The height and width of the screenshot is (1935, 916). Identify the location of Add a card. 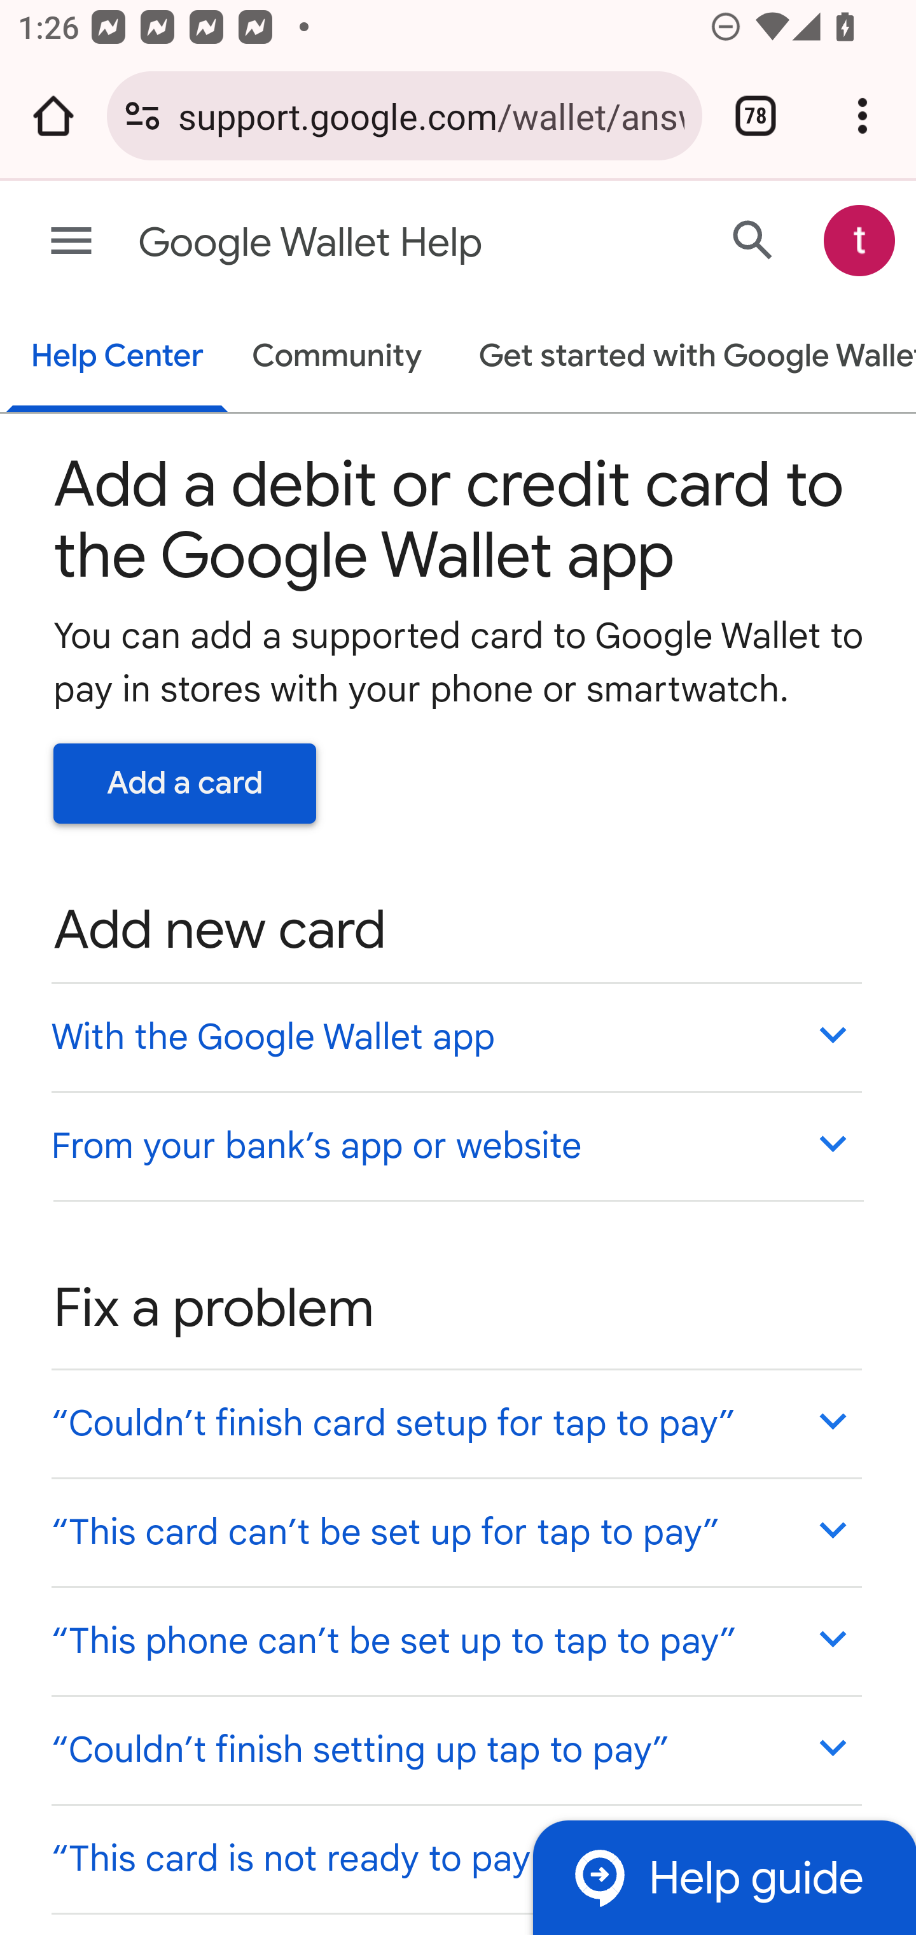
(185, 783).